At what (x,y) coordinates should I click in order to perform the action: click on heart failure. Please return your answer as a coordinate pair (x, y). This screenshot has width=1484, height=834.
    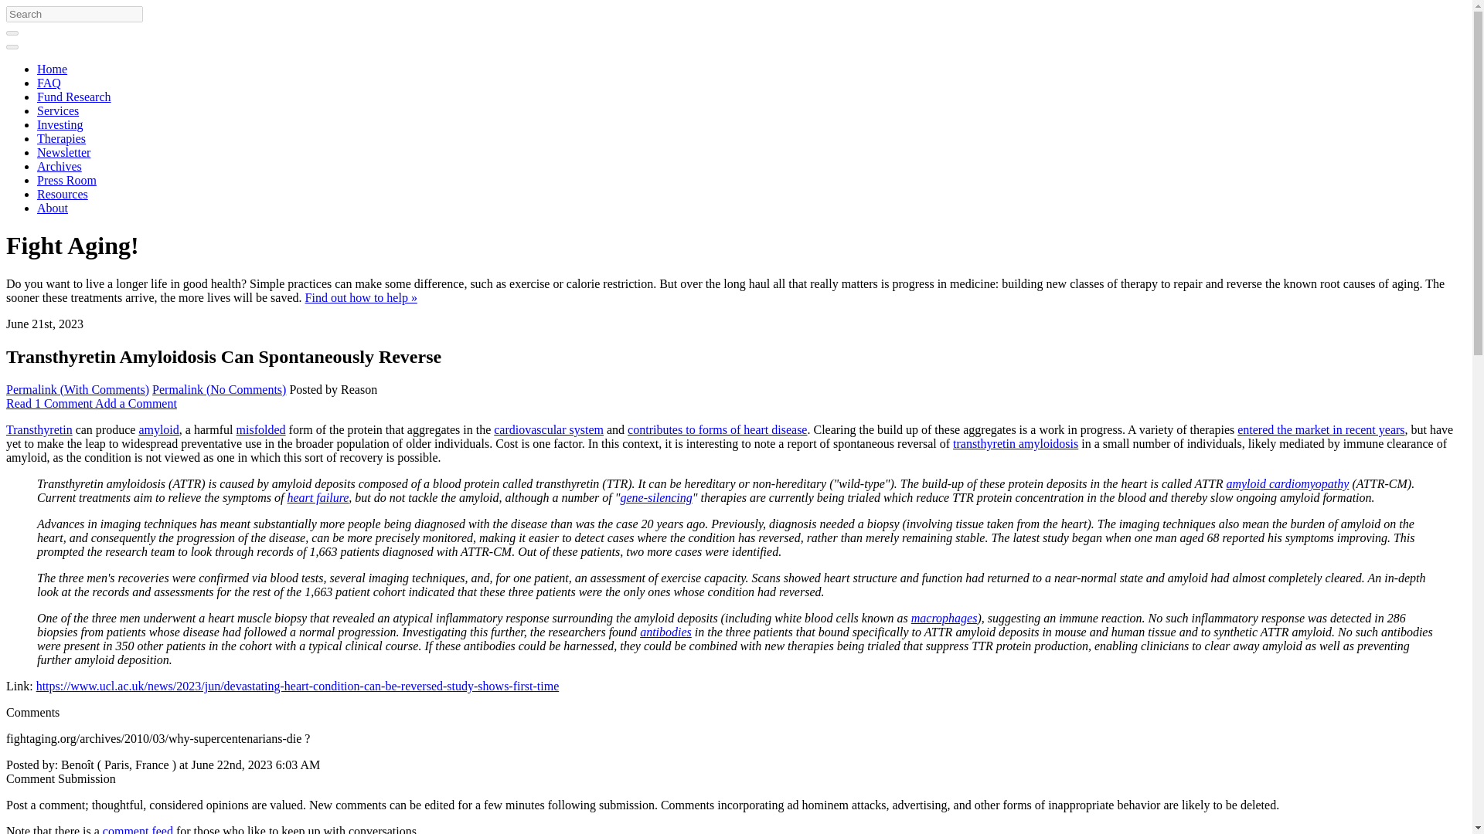
    Looking at the image, I should click on (318, 497).